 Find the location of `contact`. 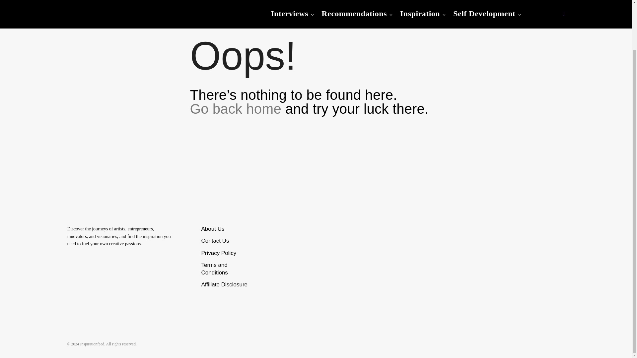

contact is located at coordinates (215, 241).